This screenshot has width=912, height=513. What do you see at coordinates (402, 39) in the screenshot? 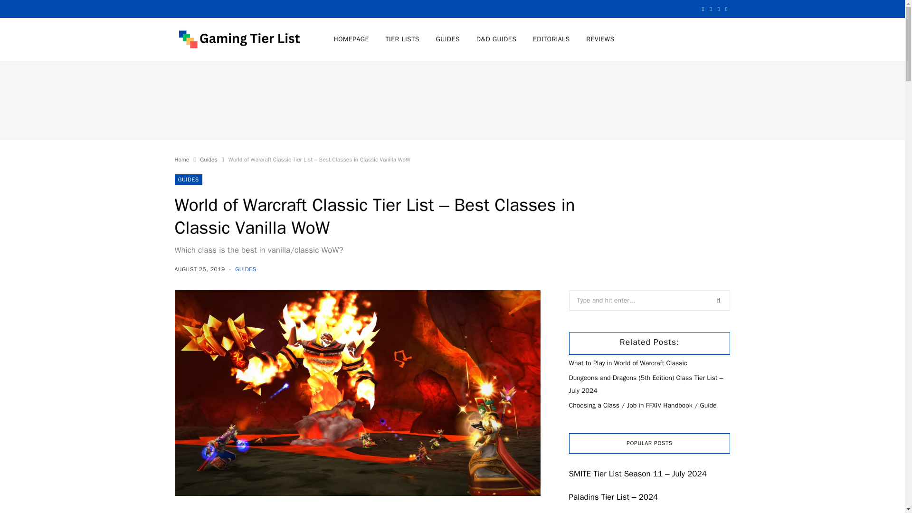
I see `TIER LISTS` at bounding box center [402, 39].